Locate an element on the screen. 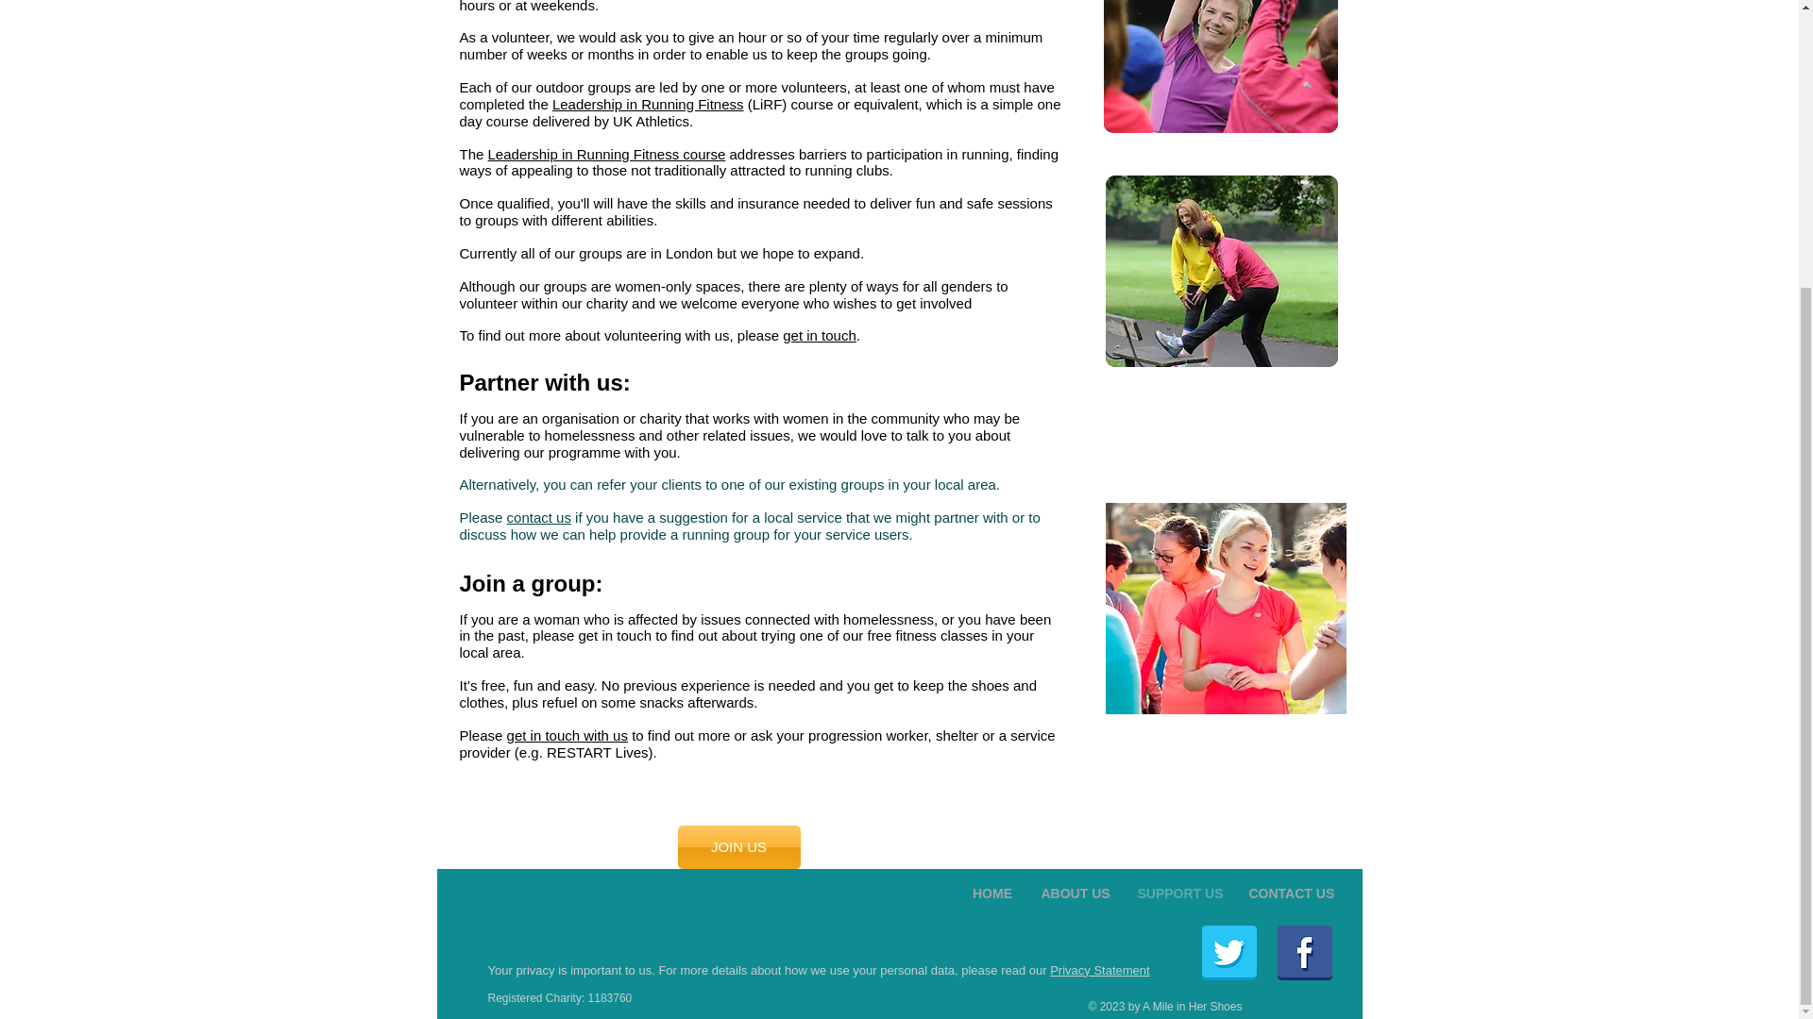  get in touch is located at coordinates (820, 334).